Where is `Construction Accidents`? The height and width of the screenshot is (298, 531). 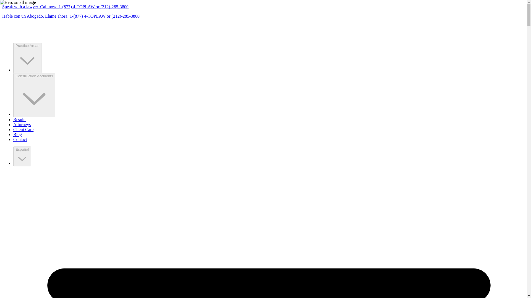
Construction Accidents is located at coordinates (34, 95).